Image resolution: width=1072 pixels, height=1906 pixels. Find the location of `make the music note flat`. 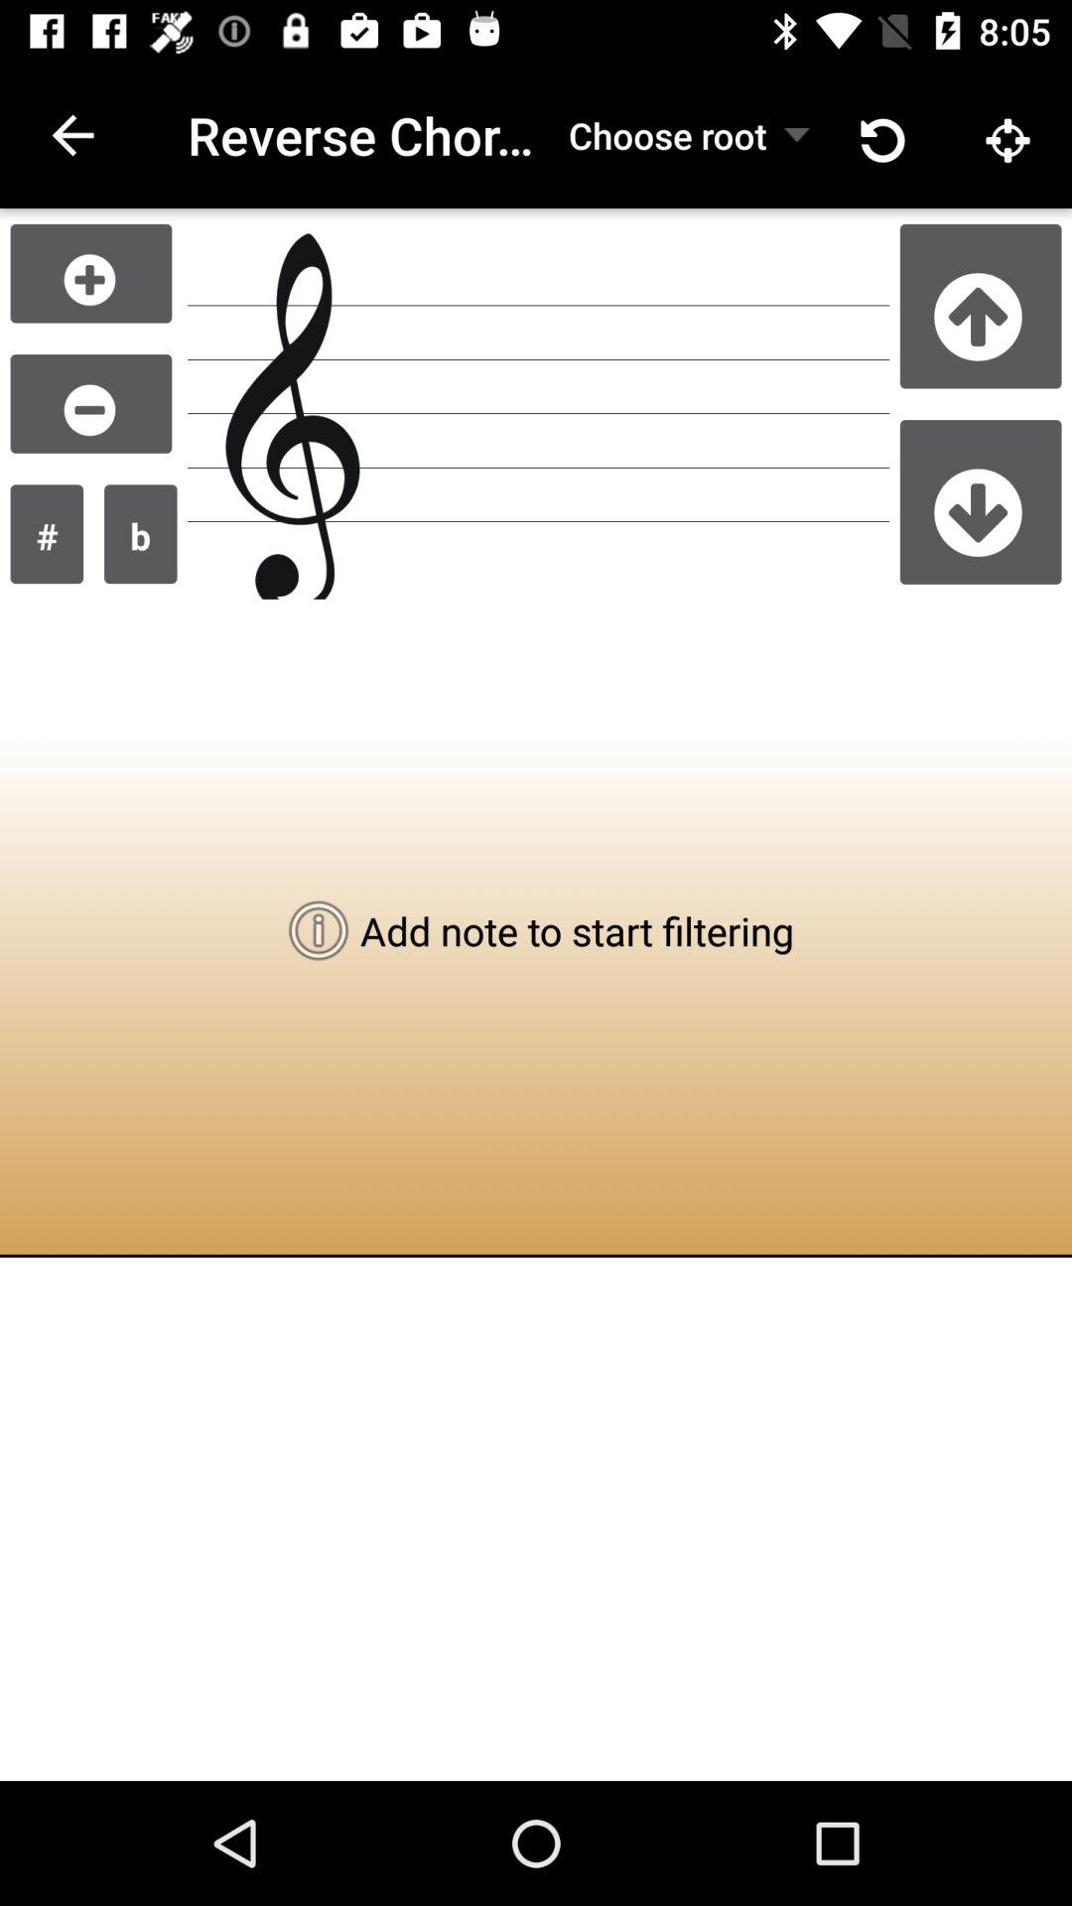

make the music note flat is located at coordinates (141, 534).